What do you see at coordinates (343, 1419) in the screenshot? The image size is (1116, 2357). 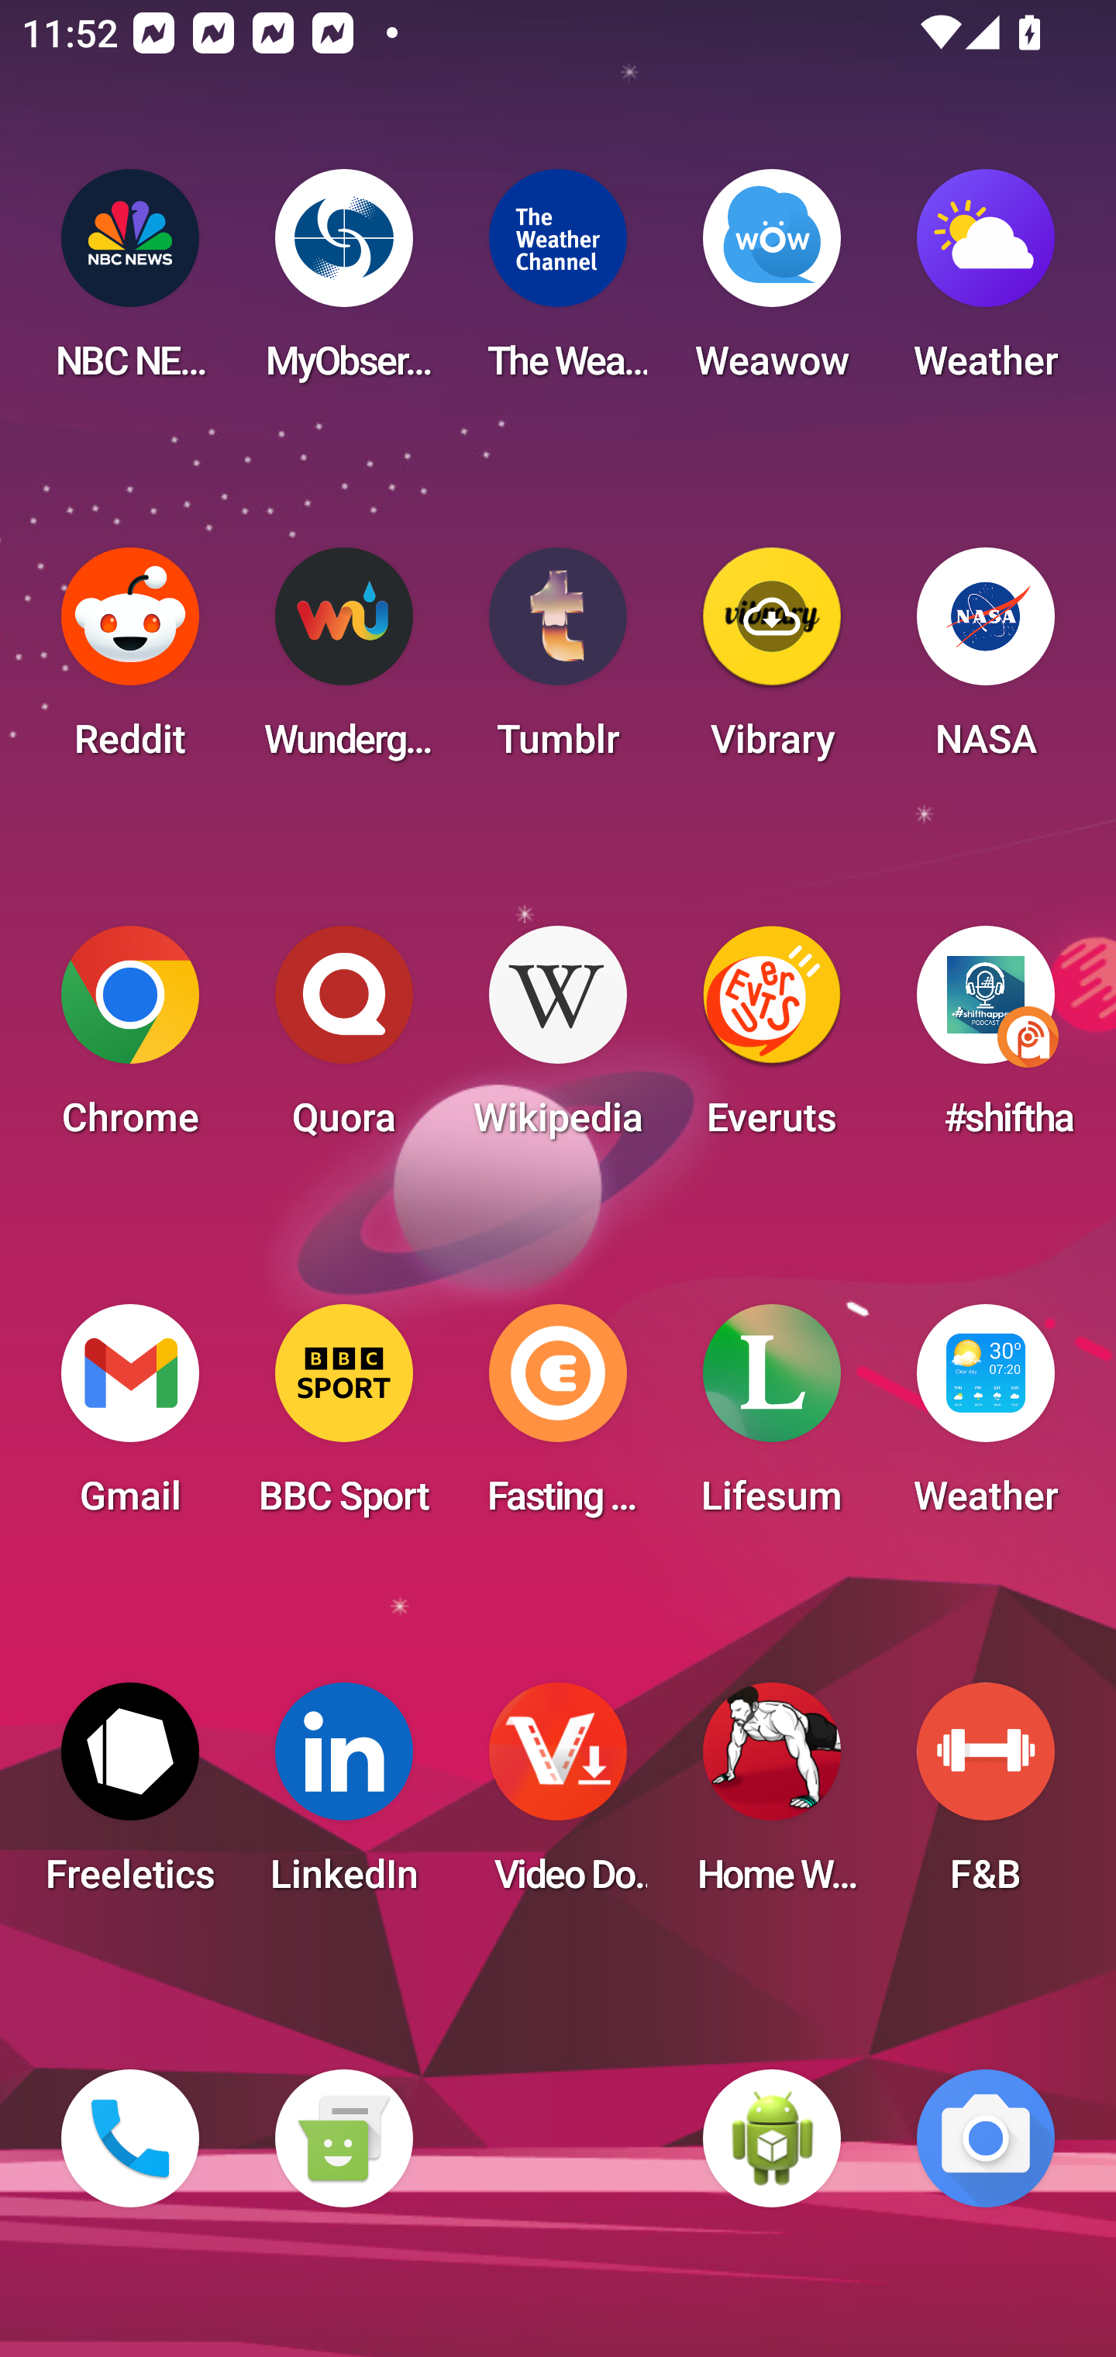 I see `BBC Sport` at bounding box center [343, 1419].